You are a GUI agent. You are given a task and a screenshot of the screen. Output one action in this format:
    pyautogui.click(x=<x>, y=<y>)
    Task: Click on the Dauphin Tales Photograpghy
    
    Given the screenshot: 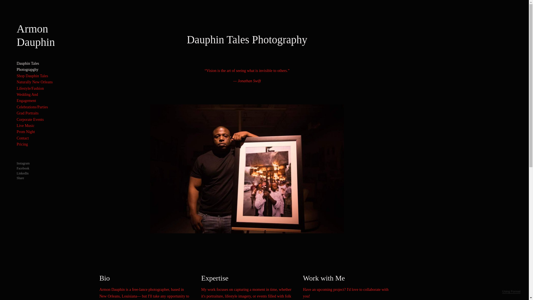 What is the action you would take?
    pyautogui.click(x=28, y=67)
    